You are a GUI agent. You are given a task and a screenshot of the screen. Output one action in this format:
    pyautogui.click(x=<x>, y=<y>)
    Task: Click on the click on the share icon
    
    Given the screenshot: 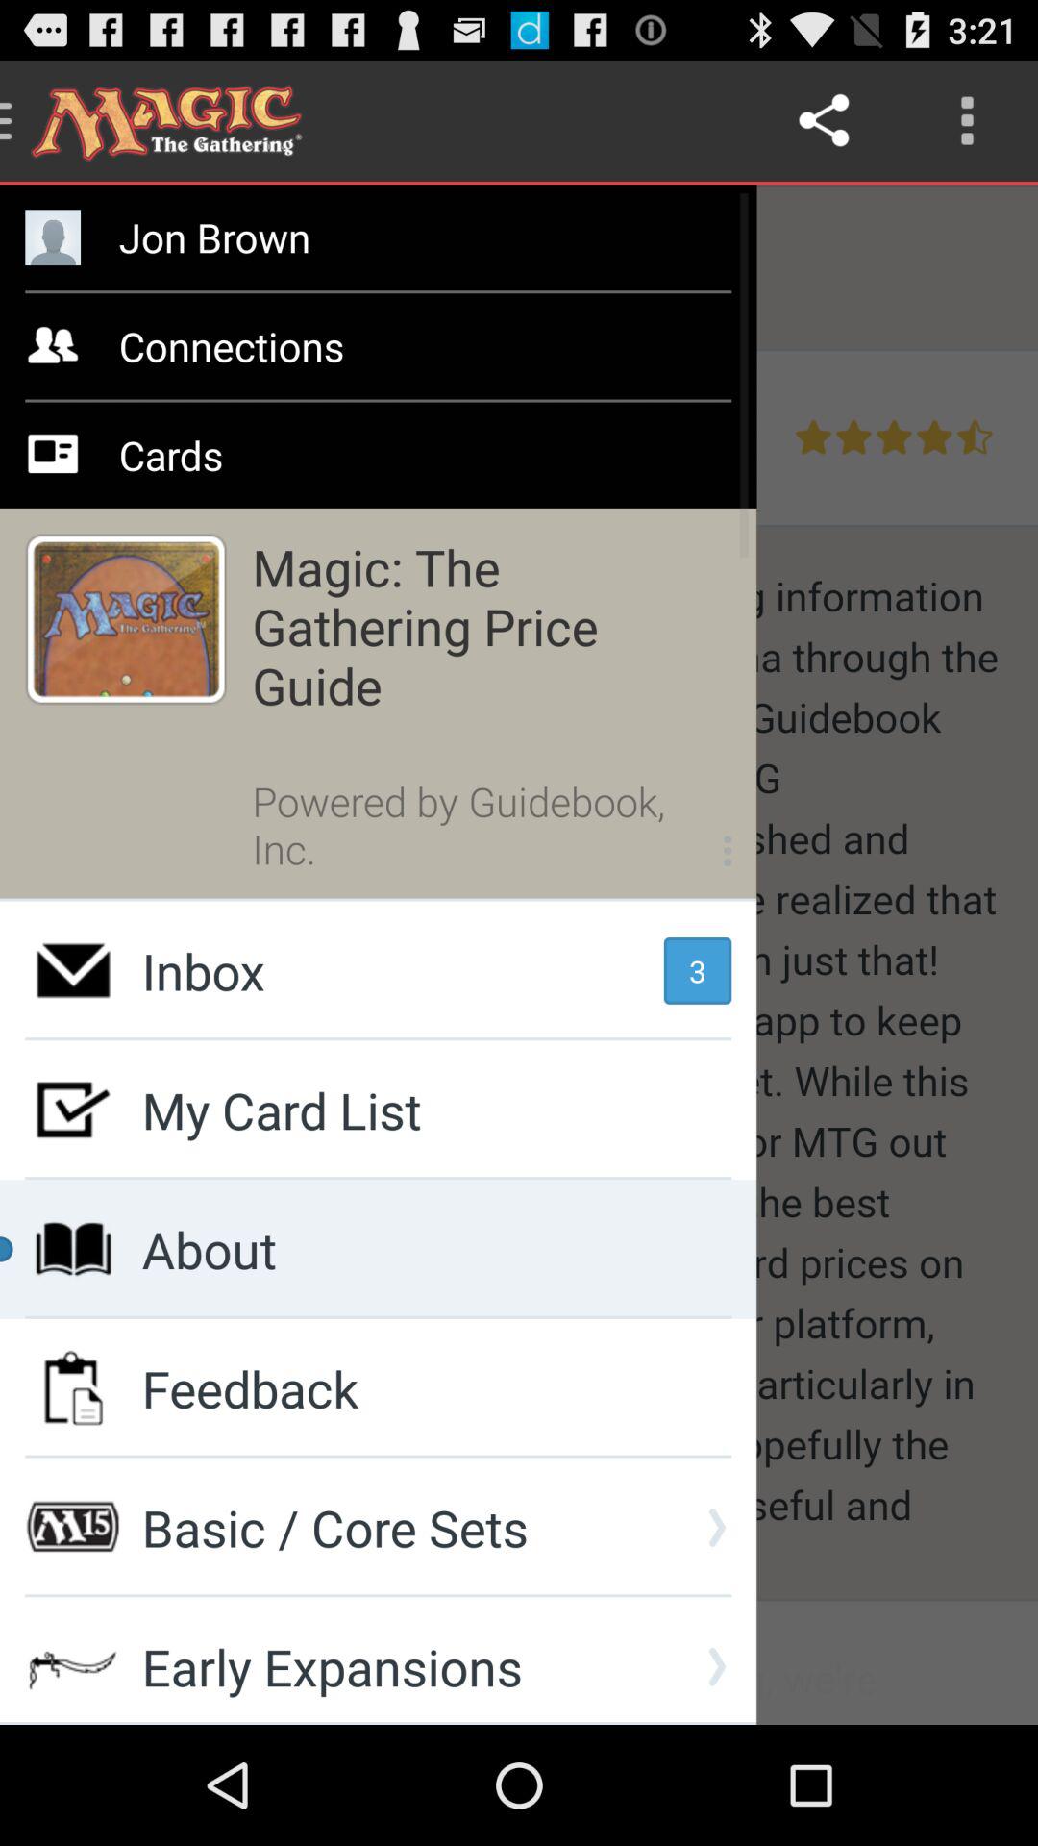 What is the action you would take?
    pyautogui.click(x=827, y=121)
    